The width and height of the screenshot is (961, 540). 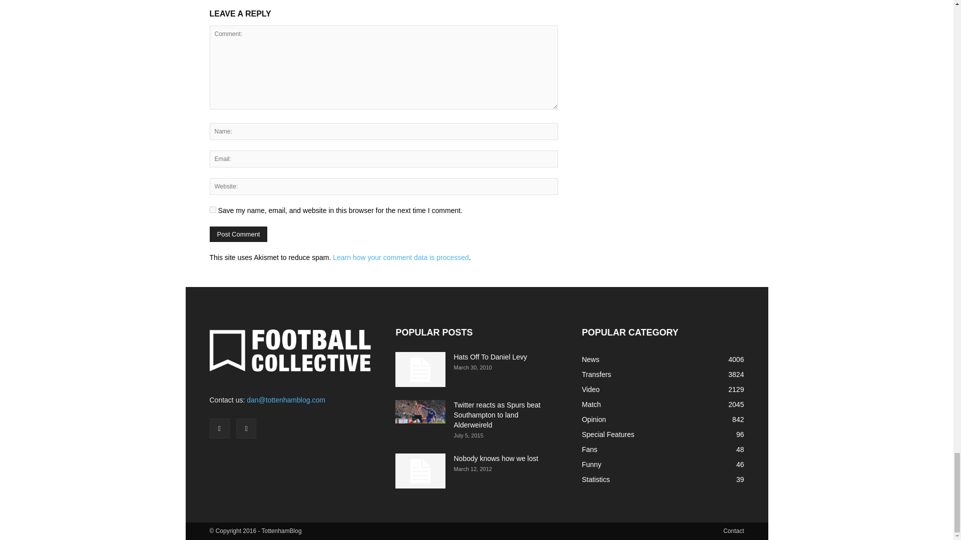 I want to click on yes, so click(x=212, y=209).